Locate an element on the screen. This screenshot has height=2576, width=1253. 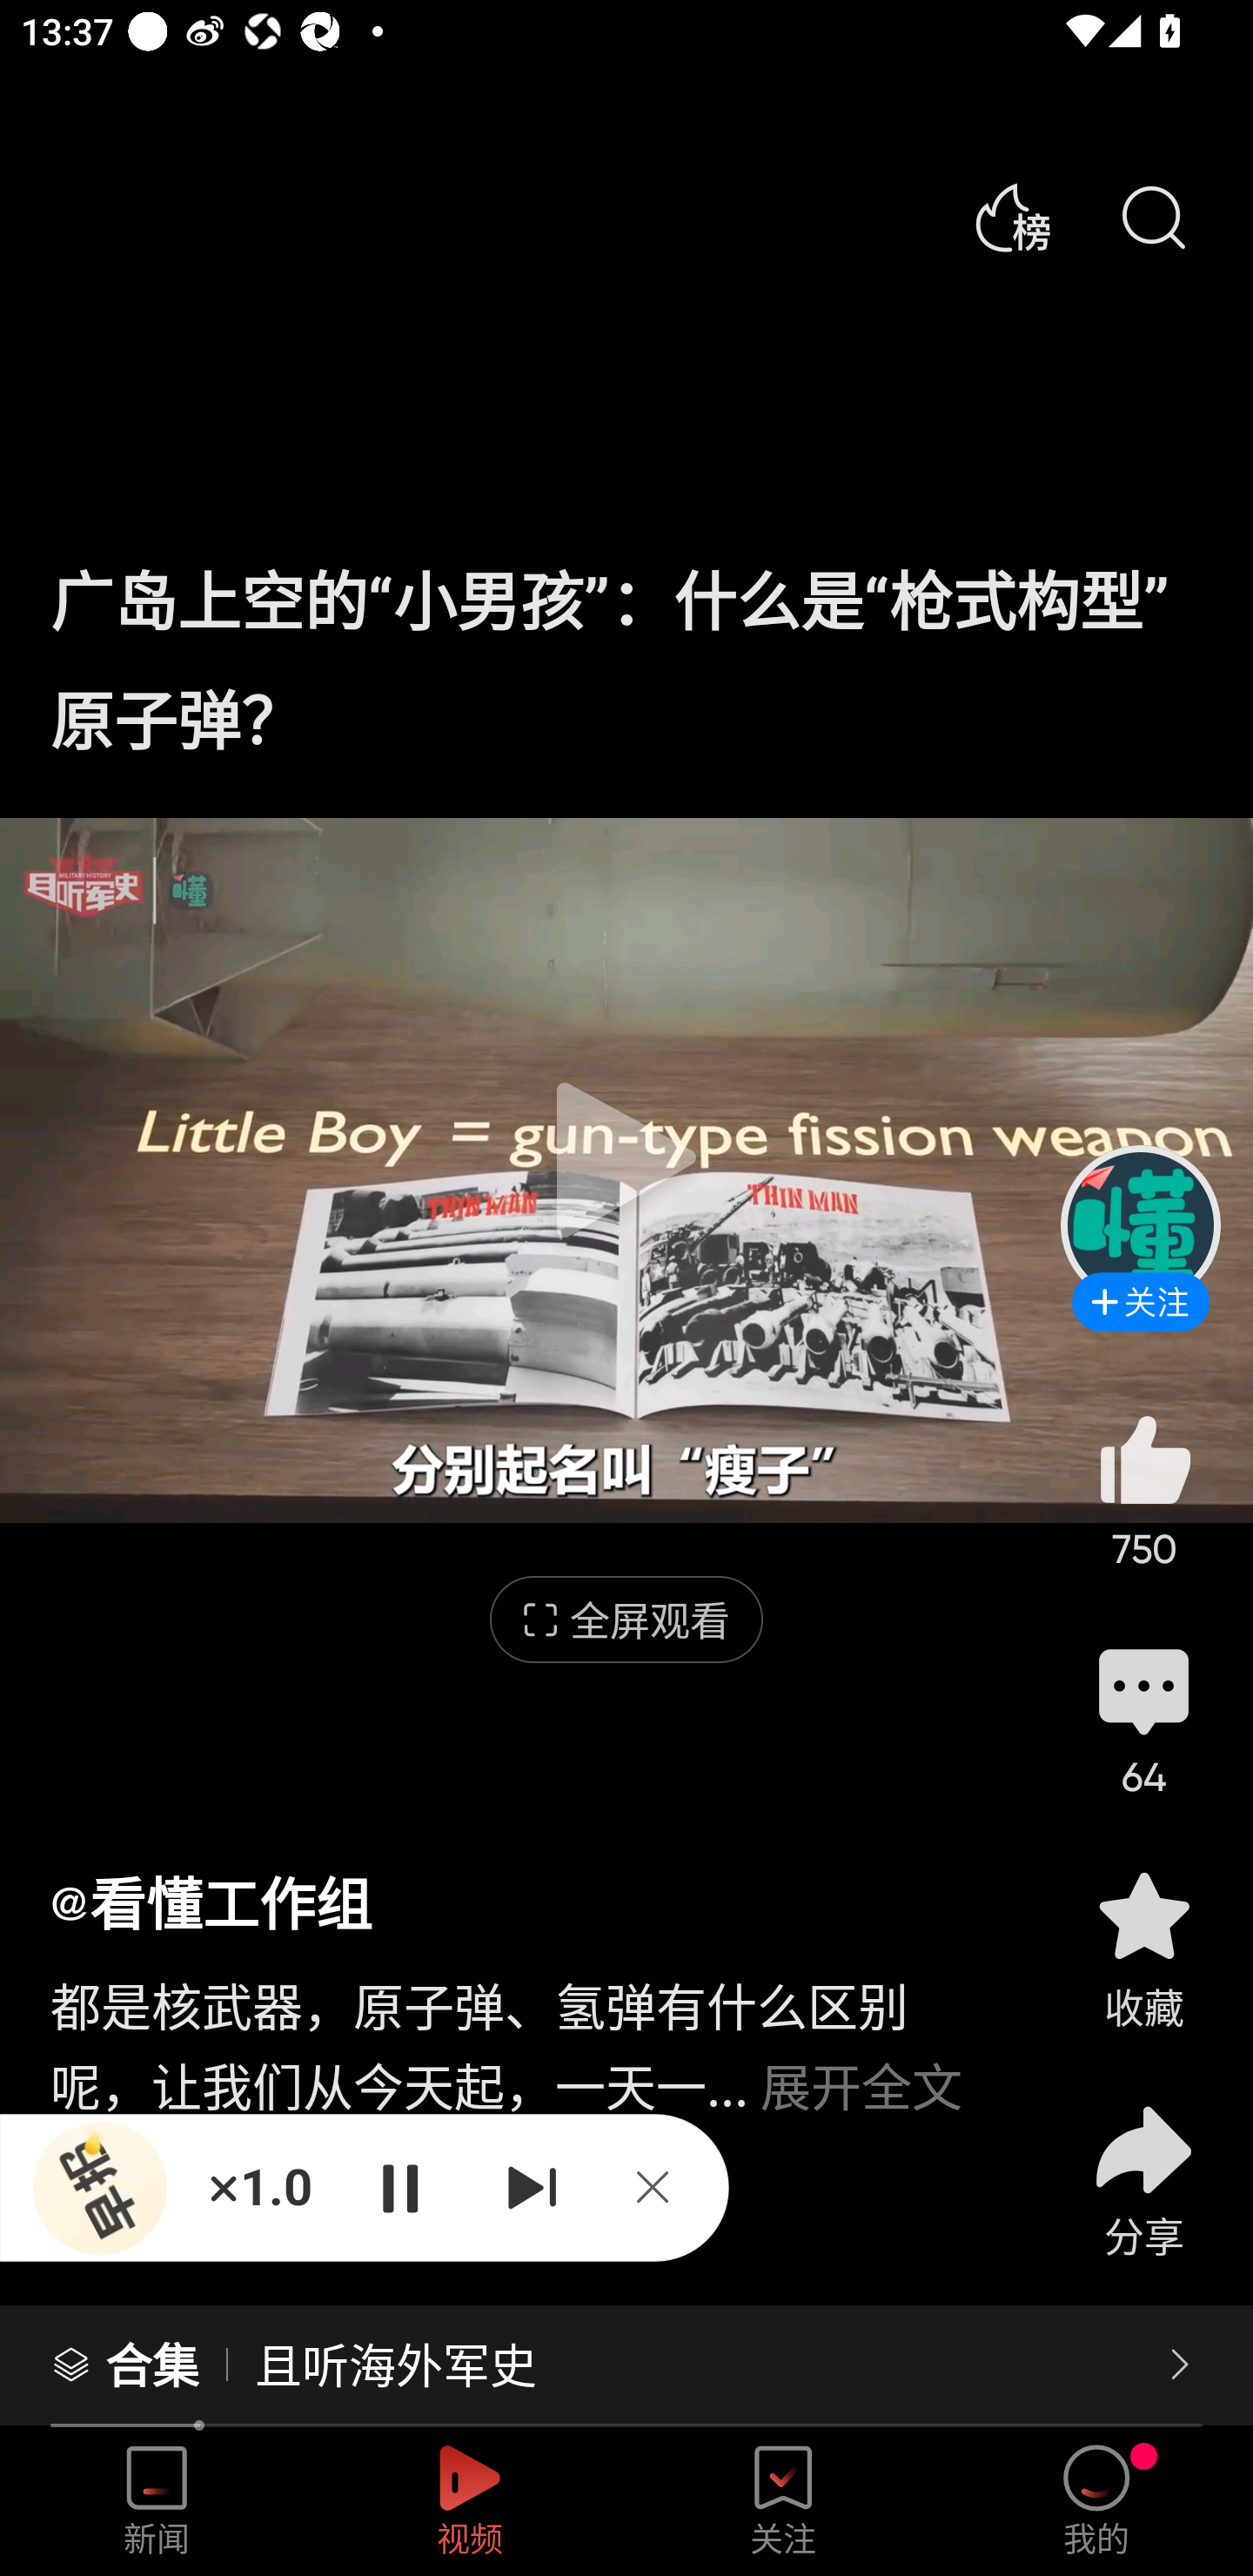
看懂工作组 is located at coordinates (211, 1902).